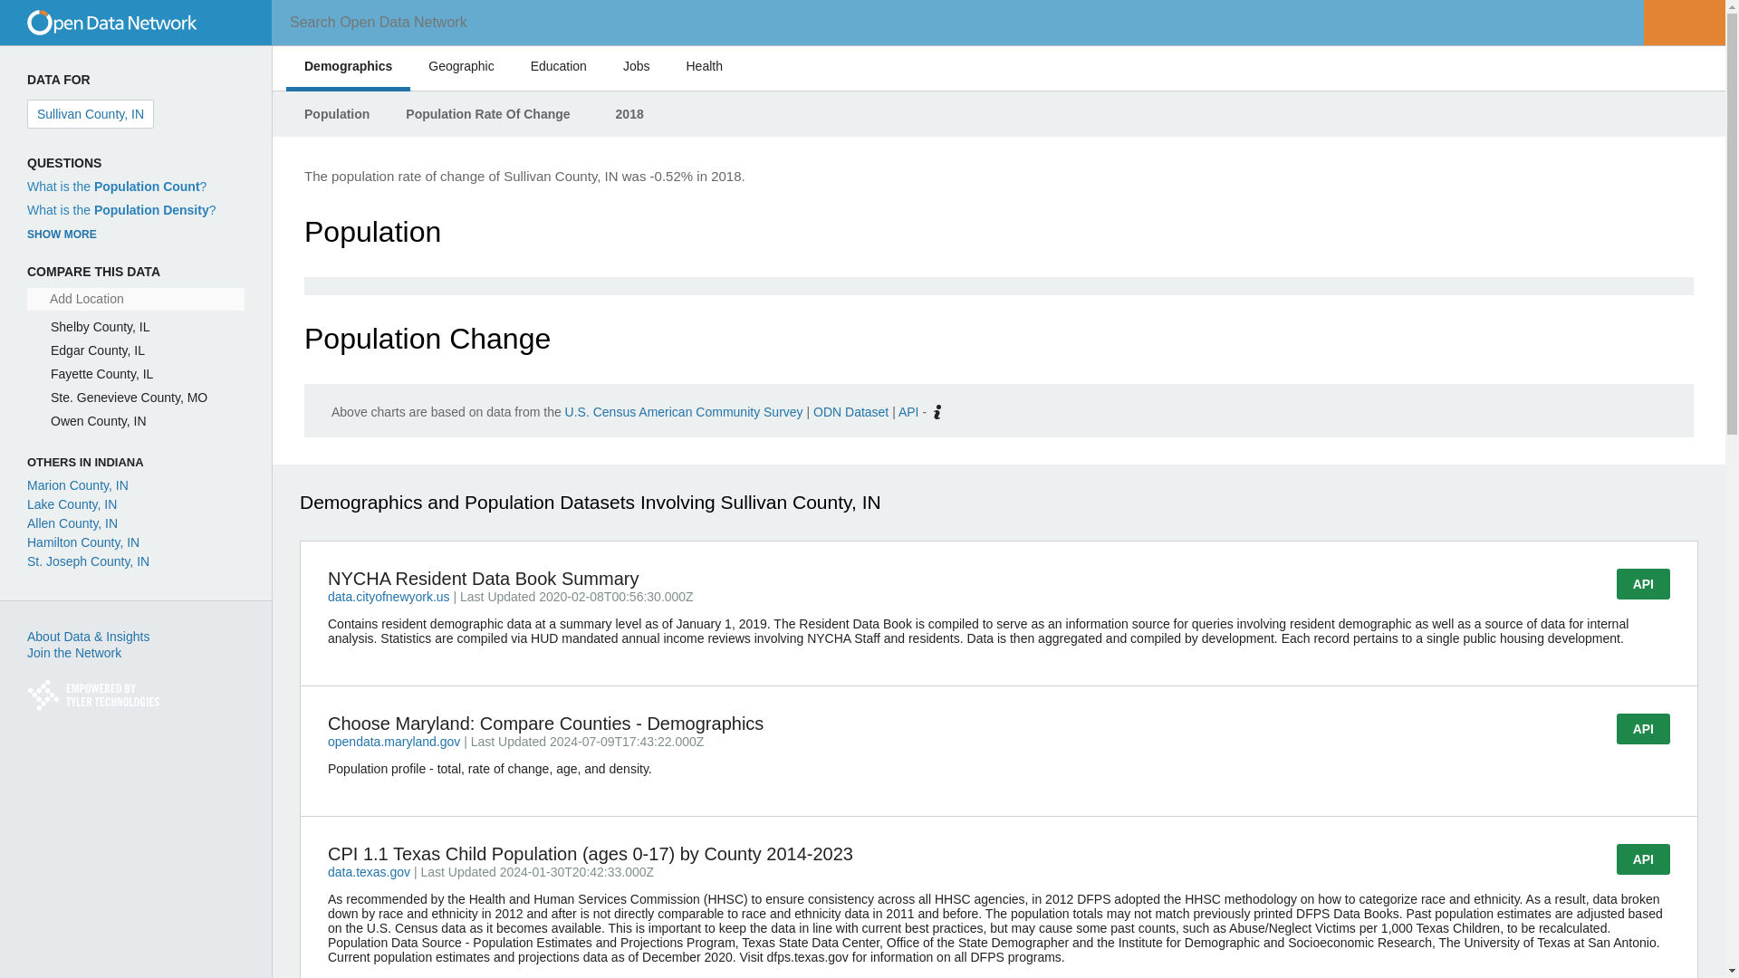 This screenshot has width=1739, height=978. Describe the element at coordinates (62, 234) in the screenshot. I see `SHOW MORE` at that location.